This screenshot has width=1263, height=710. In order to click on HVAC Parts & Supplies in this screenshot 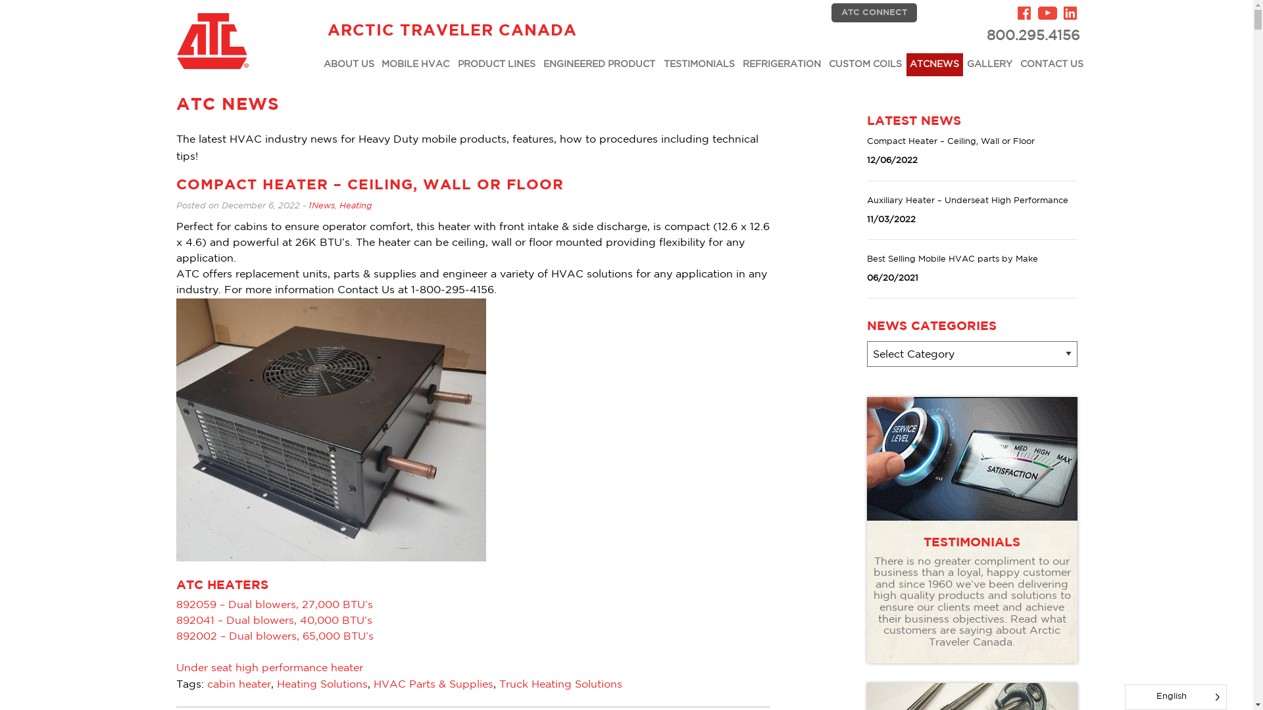, I will do `click(433, 685)`.